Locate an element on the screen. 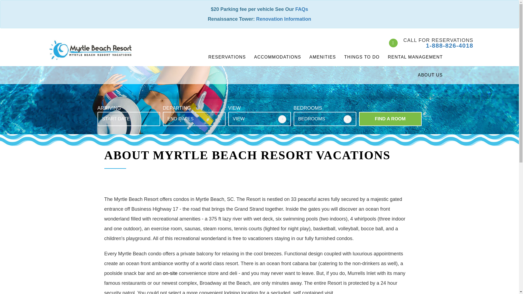  Bedrooms is located at coordinates (325, 119).